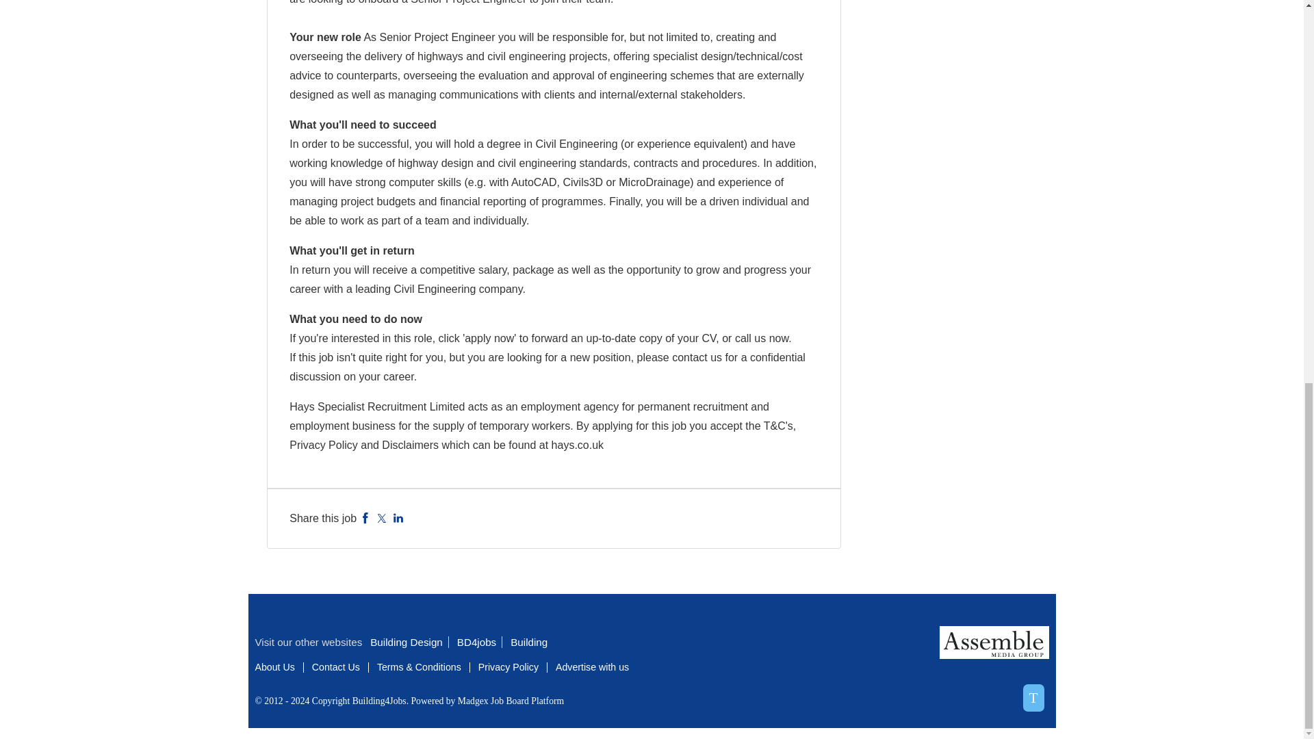 This screenshot has height=739, width=1314. Describe the element at coordinates (274, 666) in the screenshot. I see `About Us` at that location.